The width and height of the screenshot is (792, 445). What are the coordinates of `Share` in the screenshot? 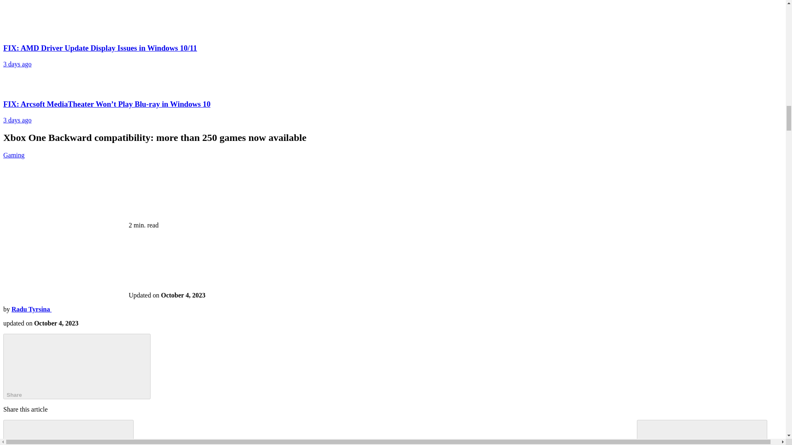 It's located at (77, 366).